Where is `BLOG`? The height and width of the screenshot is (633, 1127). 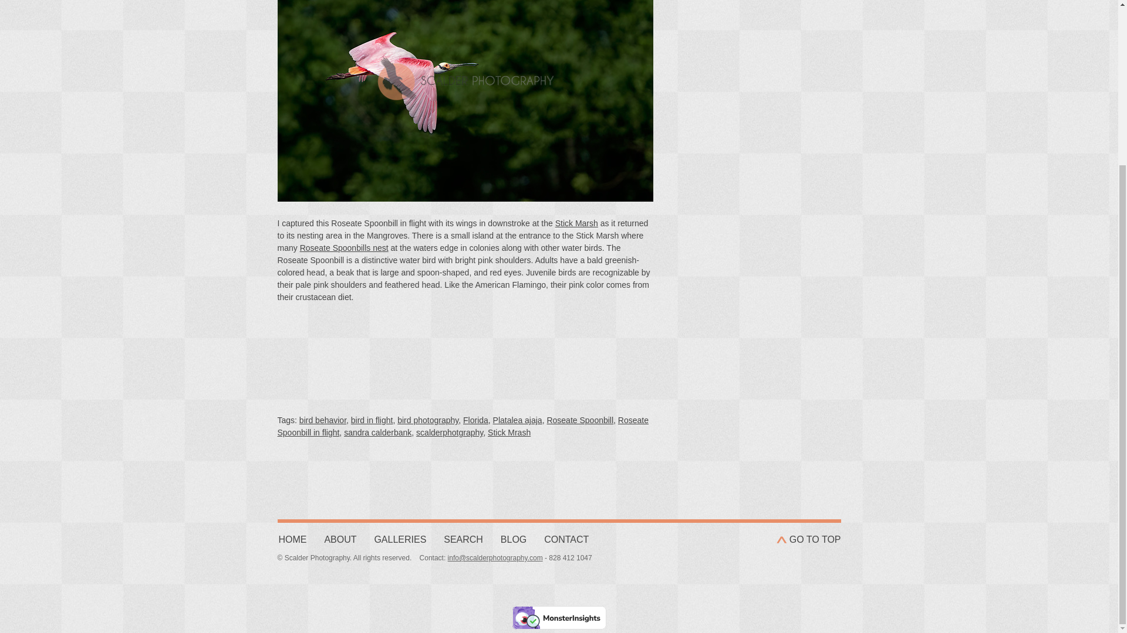 BLOG is located at coordinates (513, 539).